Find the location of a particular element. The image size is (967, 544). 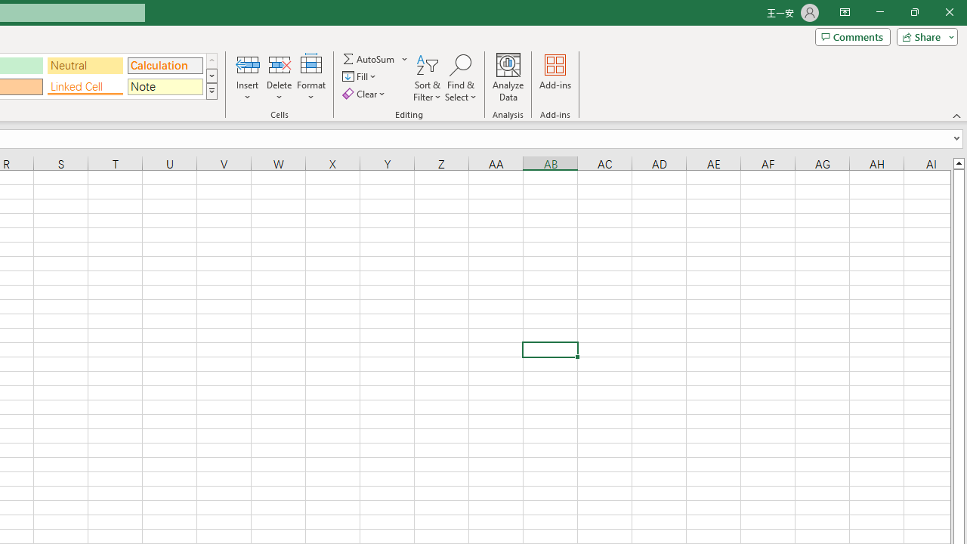

Class: NetUIImage is located at coordinates (212, 91).